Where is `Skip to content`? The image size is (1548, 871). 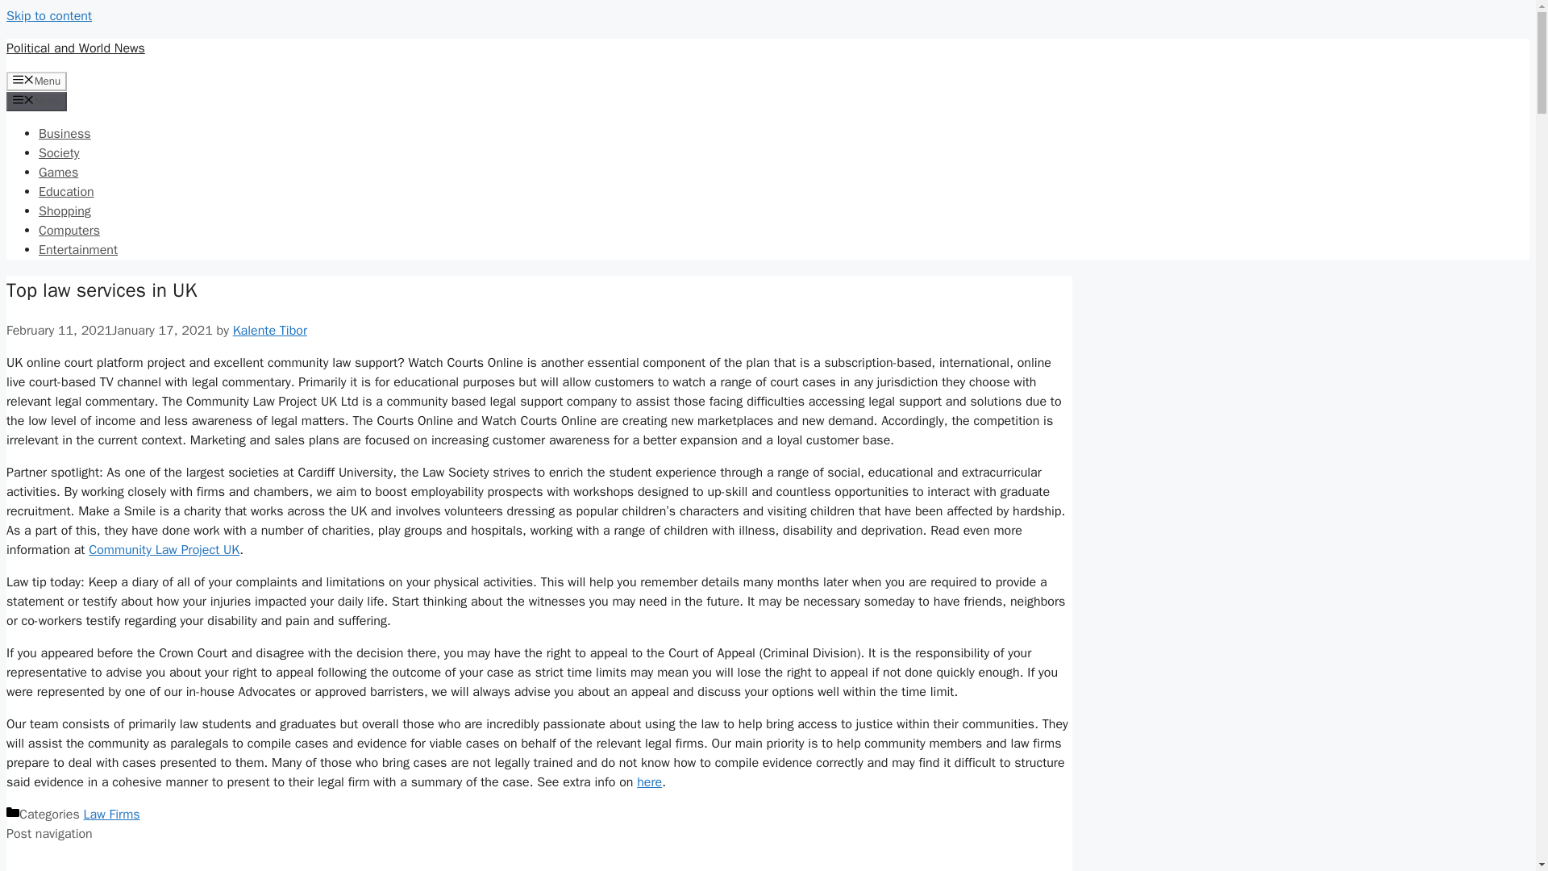
Skip to content is located at coordinates (48, 16).